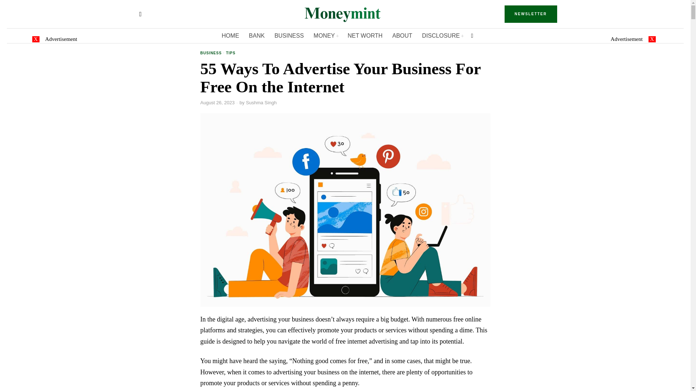 The height and width of the screenshot is (391, 696). Describe the element at coordinates (230, 54) in the screenshot. I see `TIPS` at that location.